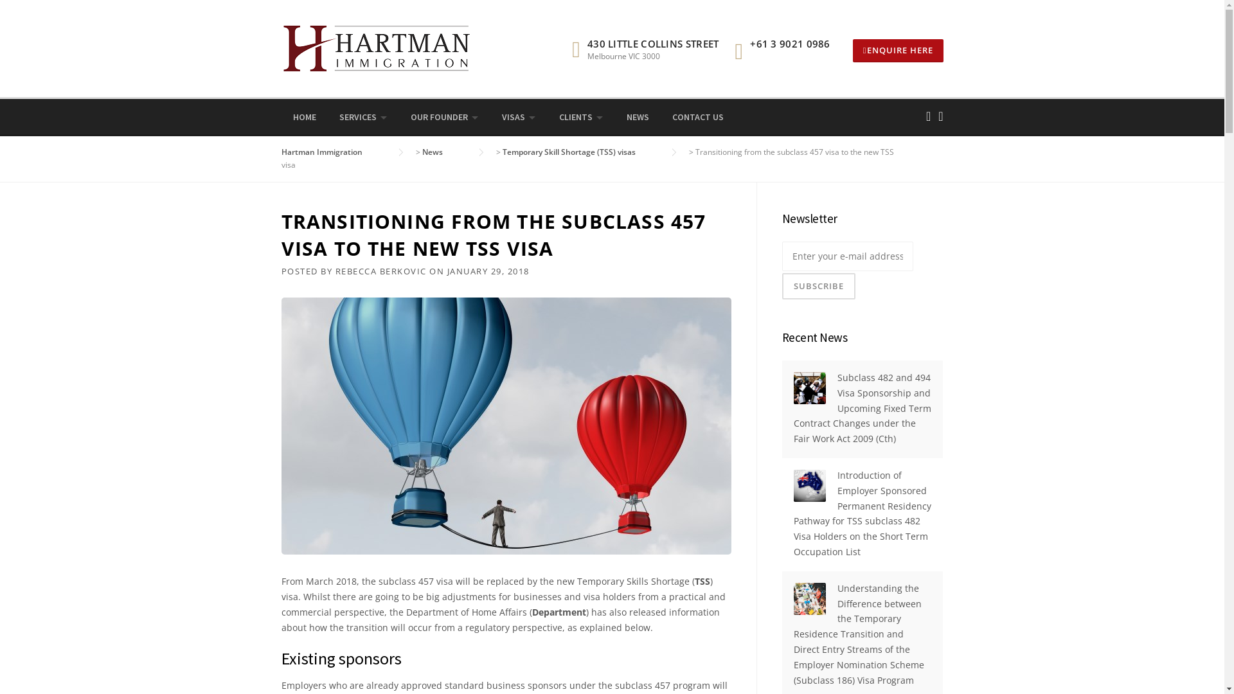  Describe the element at coordinates (488, 271) in the screenshot. I see `JANUARY 29, 2018` at that location.